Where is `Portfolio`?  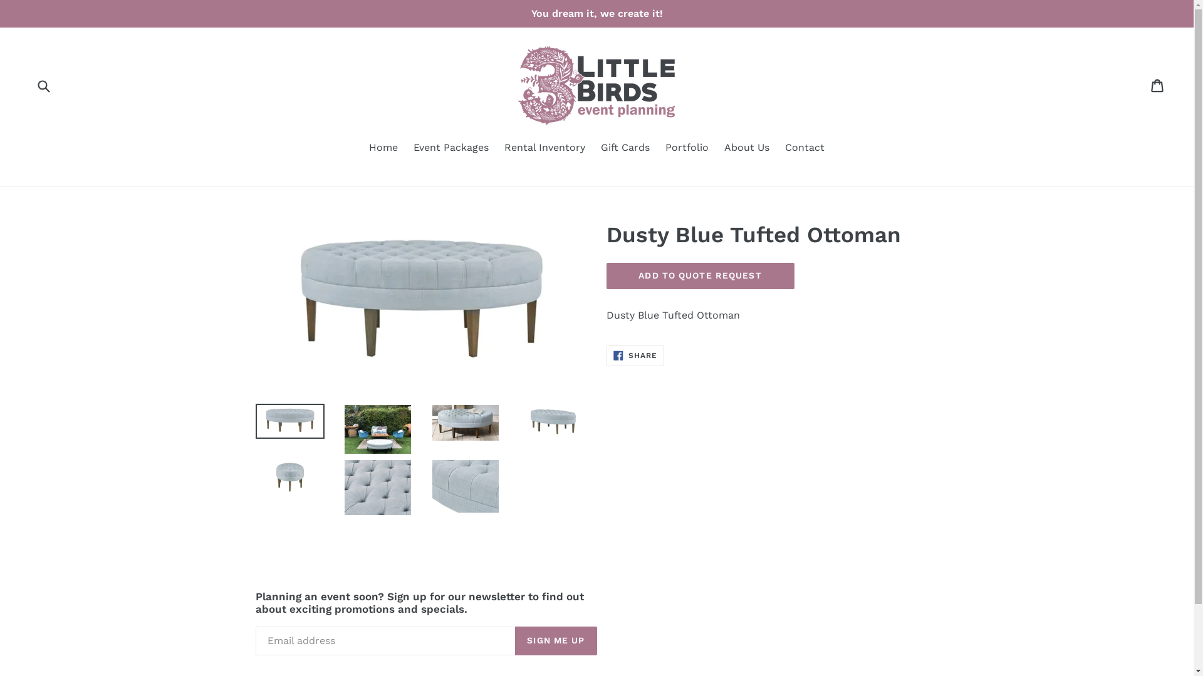
Portfolio is located at coordinates (687, 149).